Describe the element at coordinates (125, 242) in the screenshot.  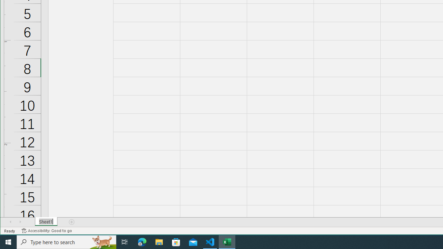
I see `Task View` at that location.